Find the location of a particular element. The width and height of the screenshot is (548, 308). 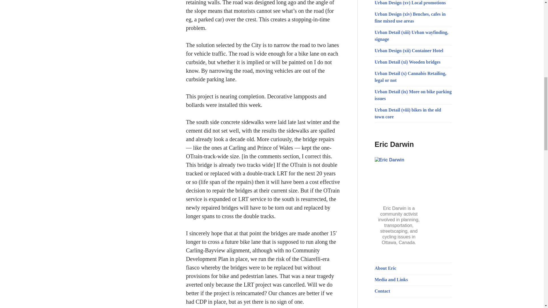

Bold is located at coordinates (382, 291).